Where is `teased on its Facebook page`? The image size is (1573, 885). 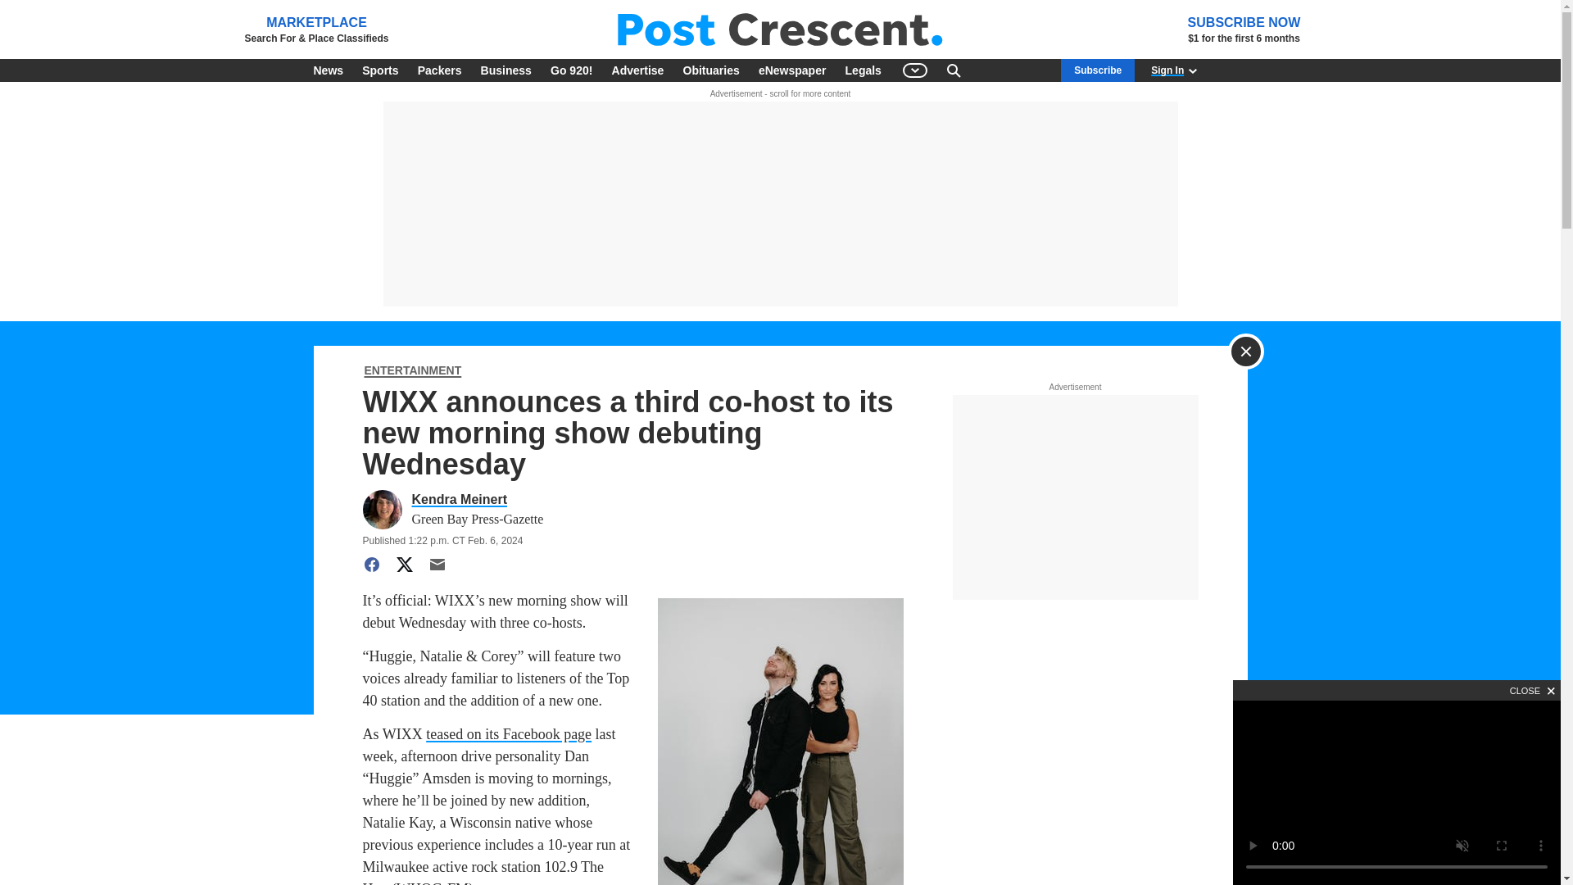
teased on its Facebook page is located at coordinates (508, 734).